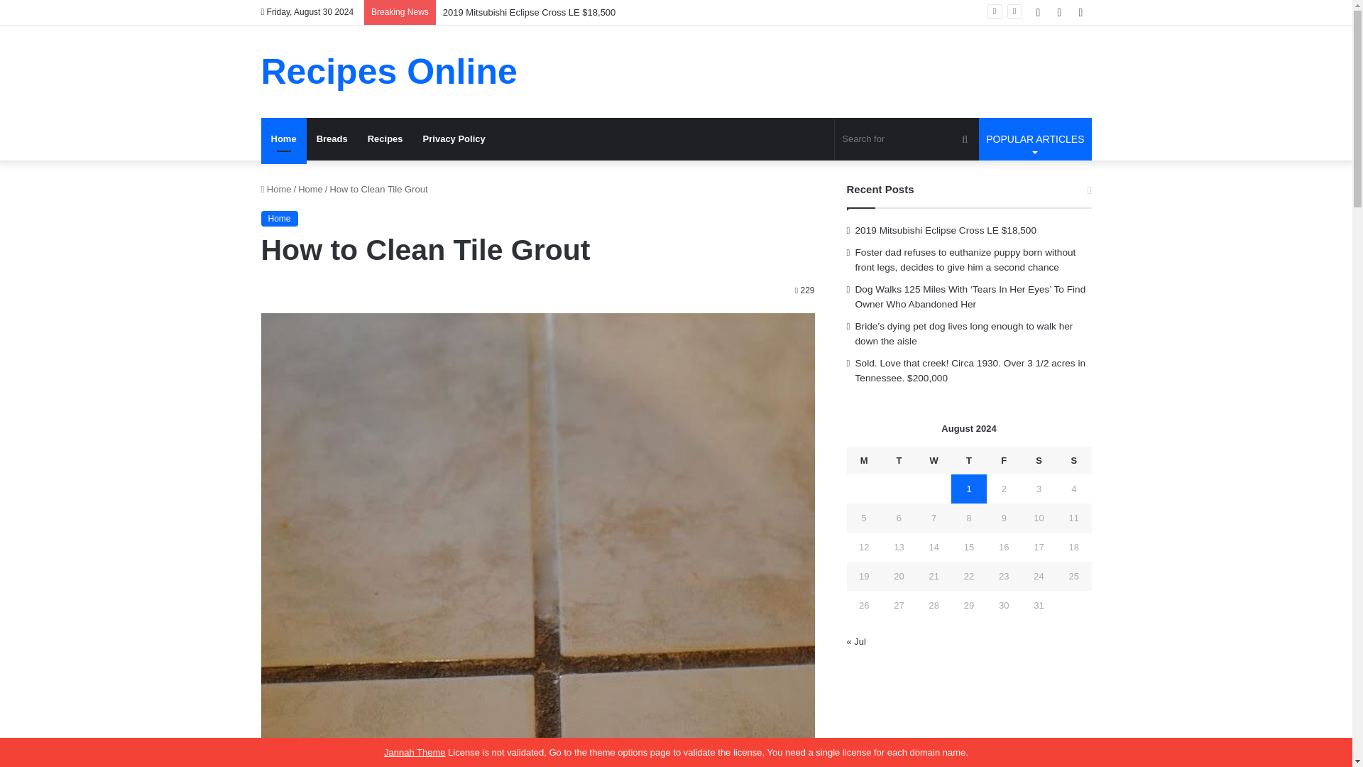 The height and width of the screenshot is (767, 1363). I want to click on Home, so click(276, 189).